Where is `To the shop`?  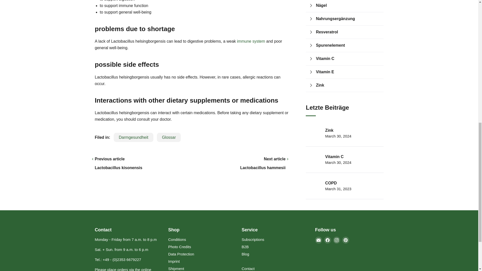
To the shop is located at coordinates (123, 269).